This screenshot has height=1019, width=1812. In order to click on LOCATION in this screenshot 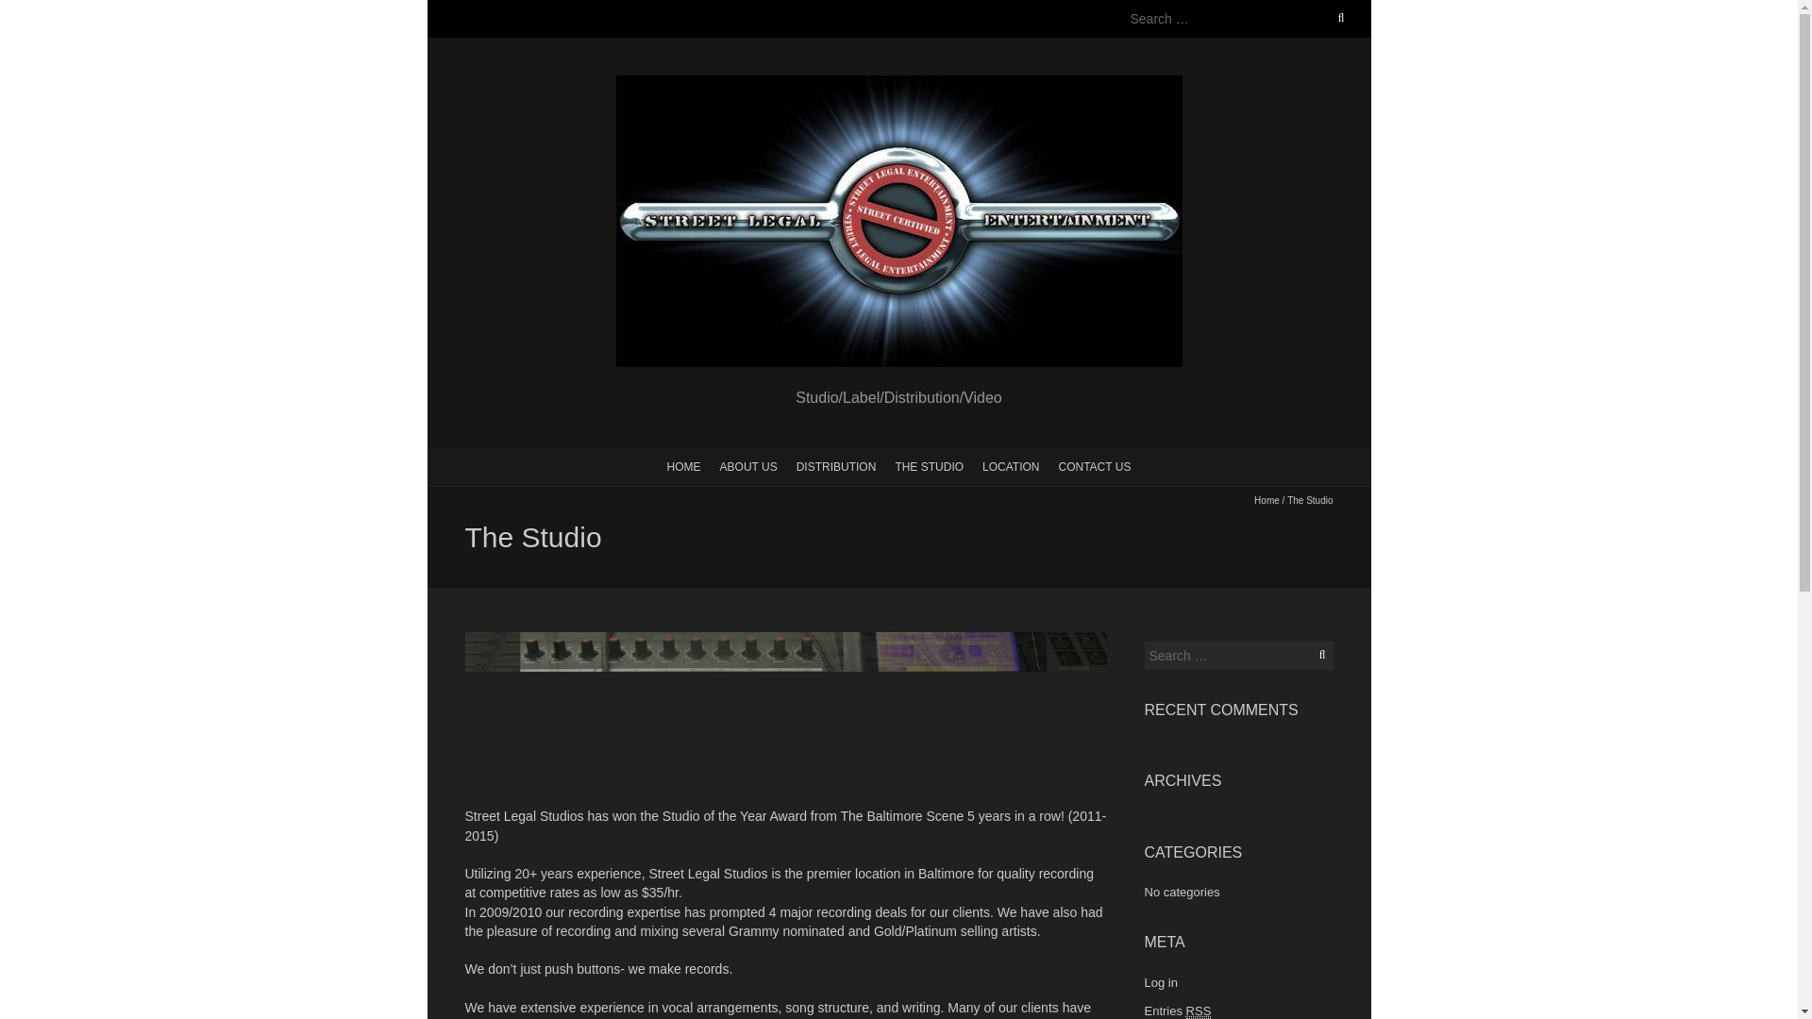, I will do `click(1011, 466)`.